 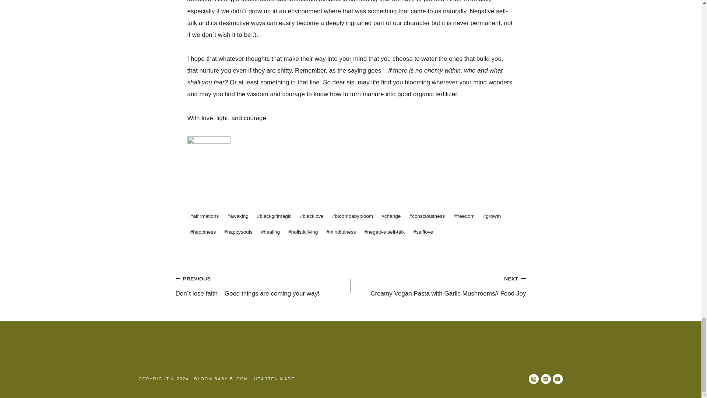 I want to click on affirmations, so click(x=204, y=216).